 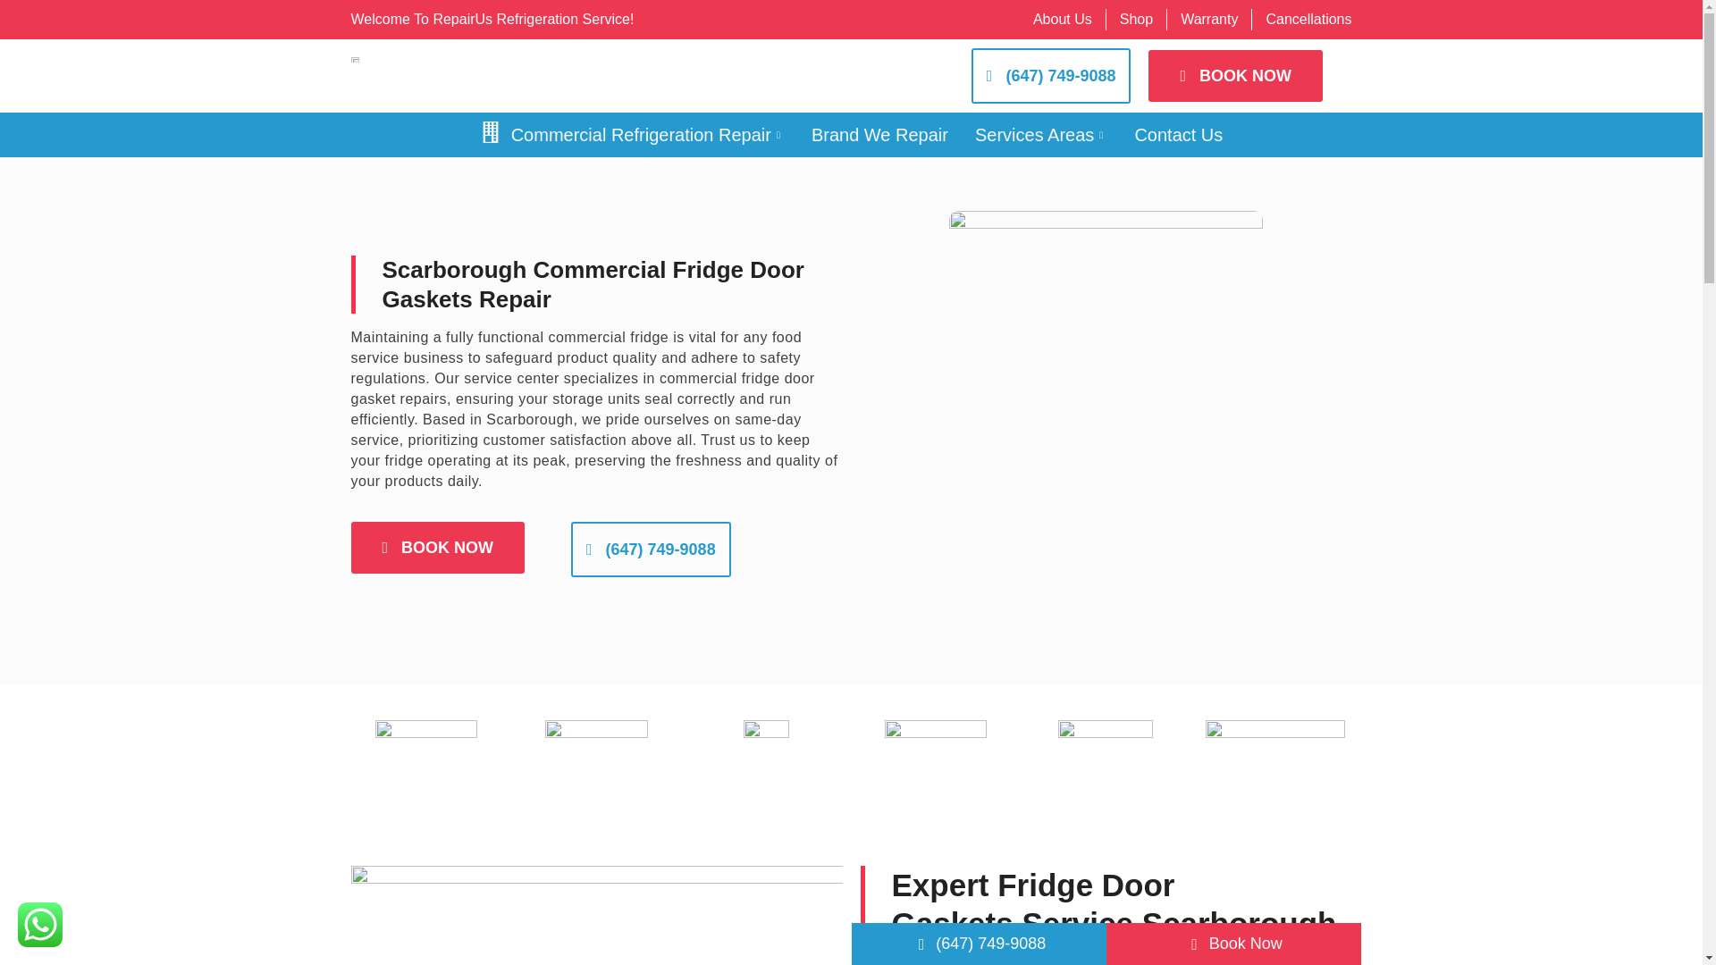 I want to click on Cancellations, so click(x=1308, y=19).